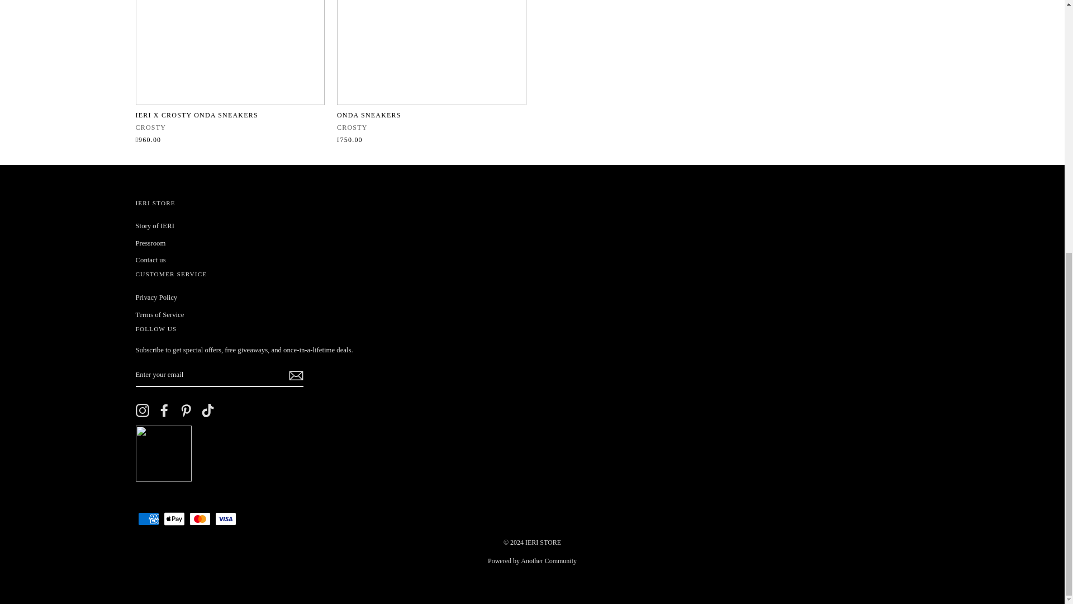  I want to click on Apple Pay, so click(173, 518).